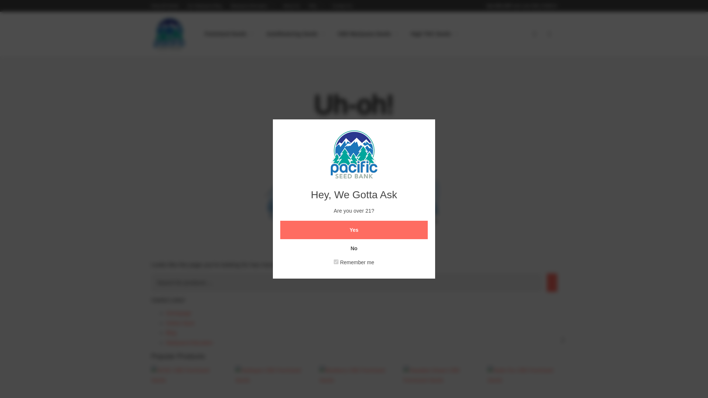  Describe the element at coordinates (165, 6) in the screenshot. I see `Shop All Seeds` at that location.